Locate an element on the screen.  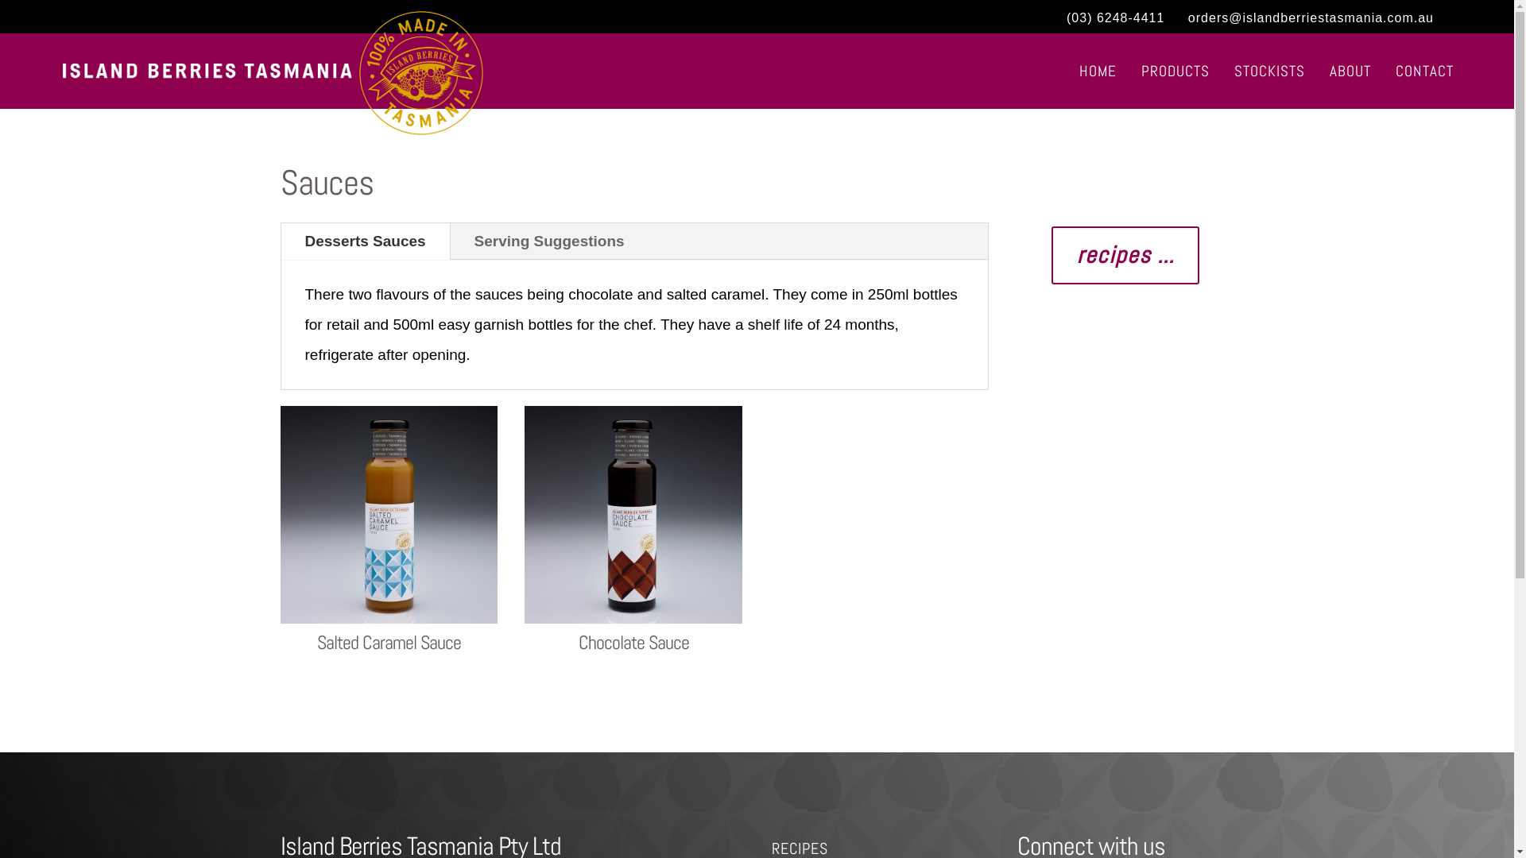
Salted Caramel Sauce is located at coordinates (389, 534).